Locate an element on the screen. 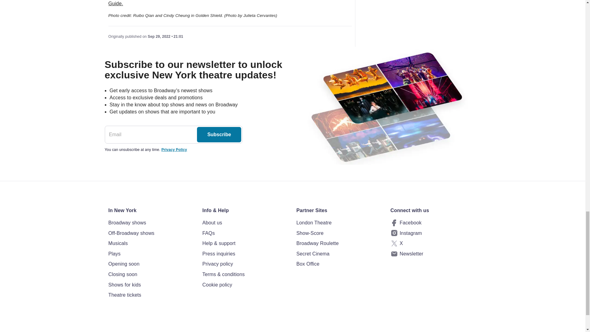 The width and height of the screenshot is (590, 332). Show-Score is located at coordinates (339, 233).